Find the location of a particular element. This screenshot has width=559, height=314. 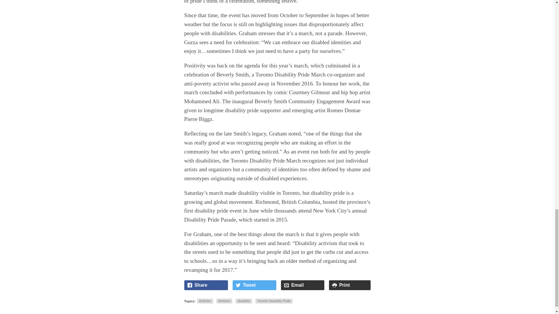

Toronto Disability Pride is located at coordinates (274, 301).